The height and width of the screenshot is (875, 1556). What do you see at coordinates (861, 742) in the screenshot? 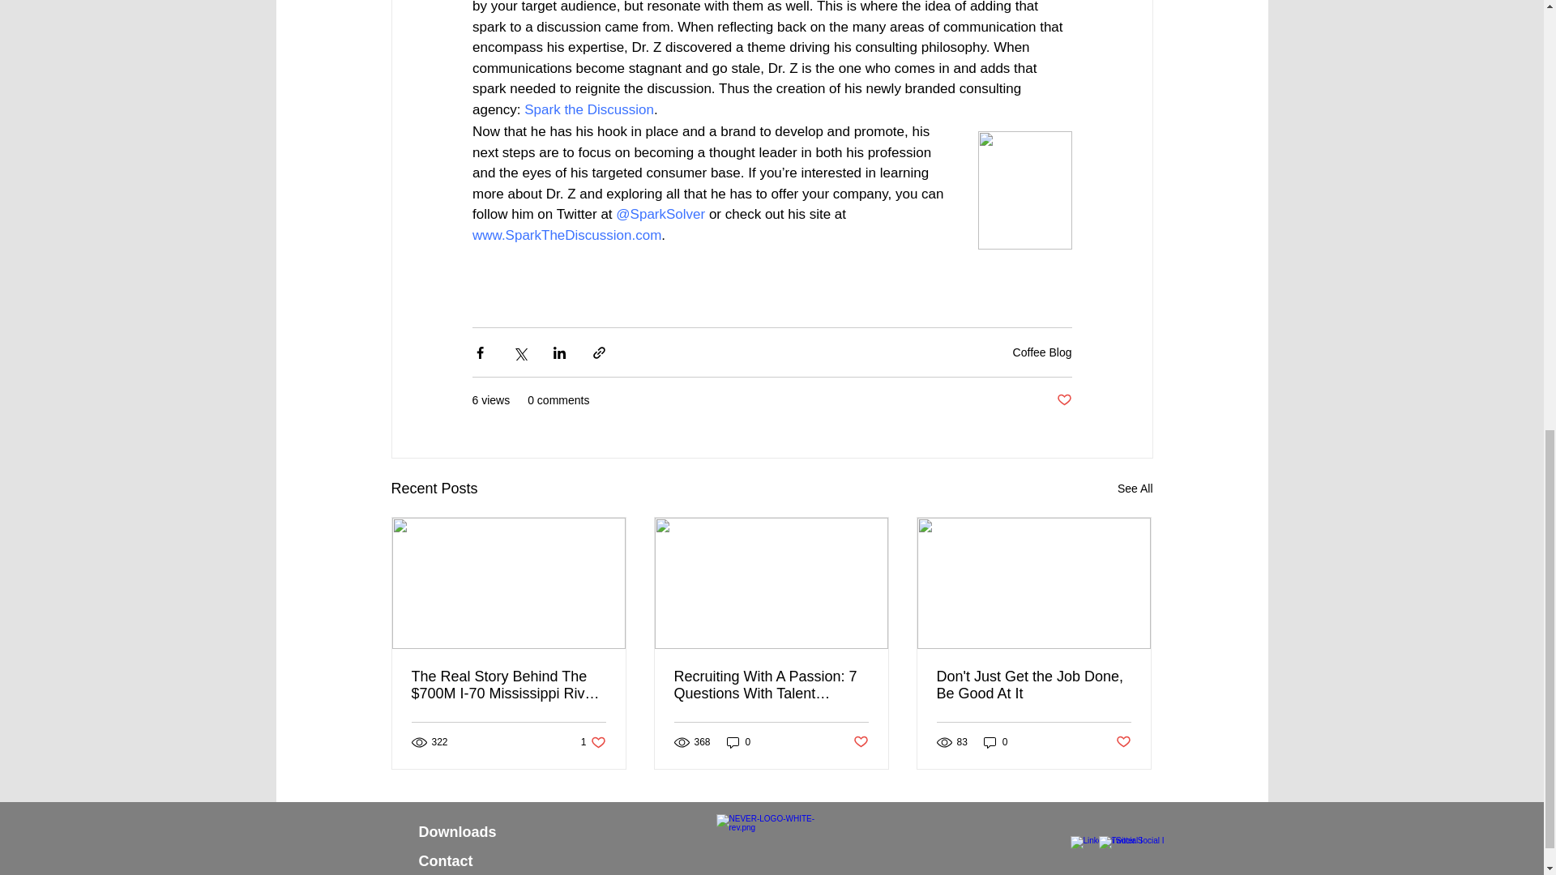
I see `Post not marked as liked` at bounding box center [861, 742].